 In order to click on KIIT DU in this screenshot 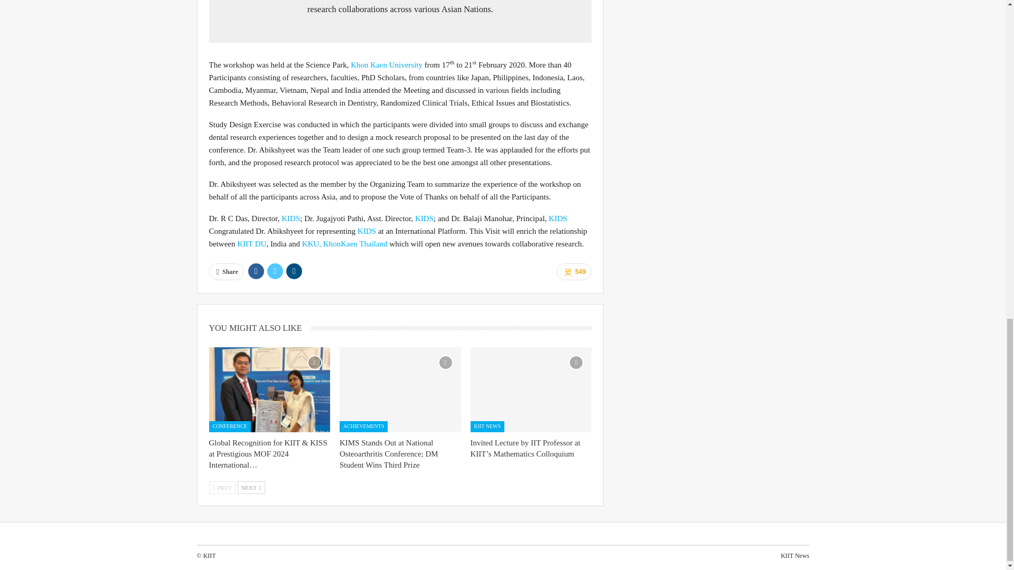, I will do `click(251, 243)`.